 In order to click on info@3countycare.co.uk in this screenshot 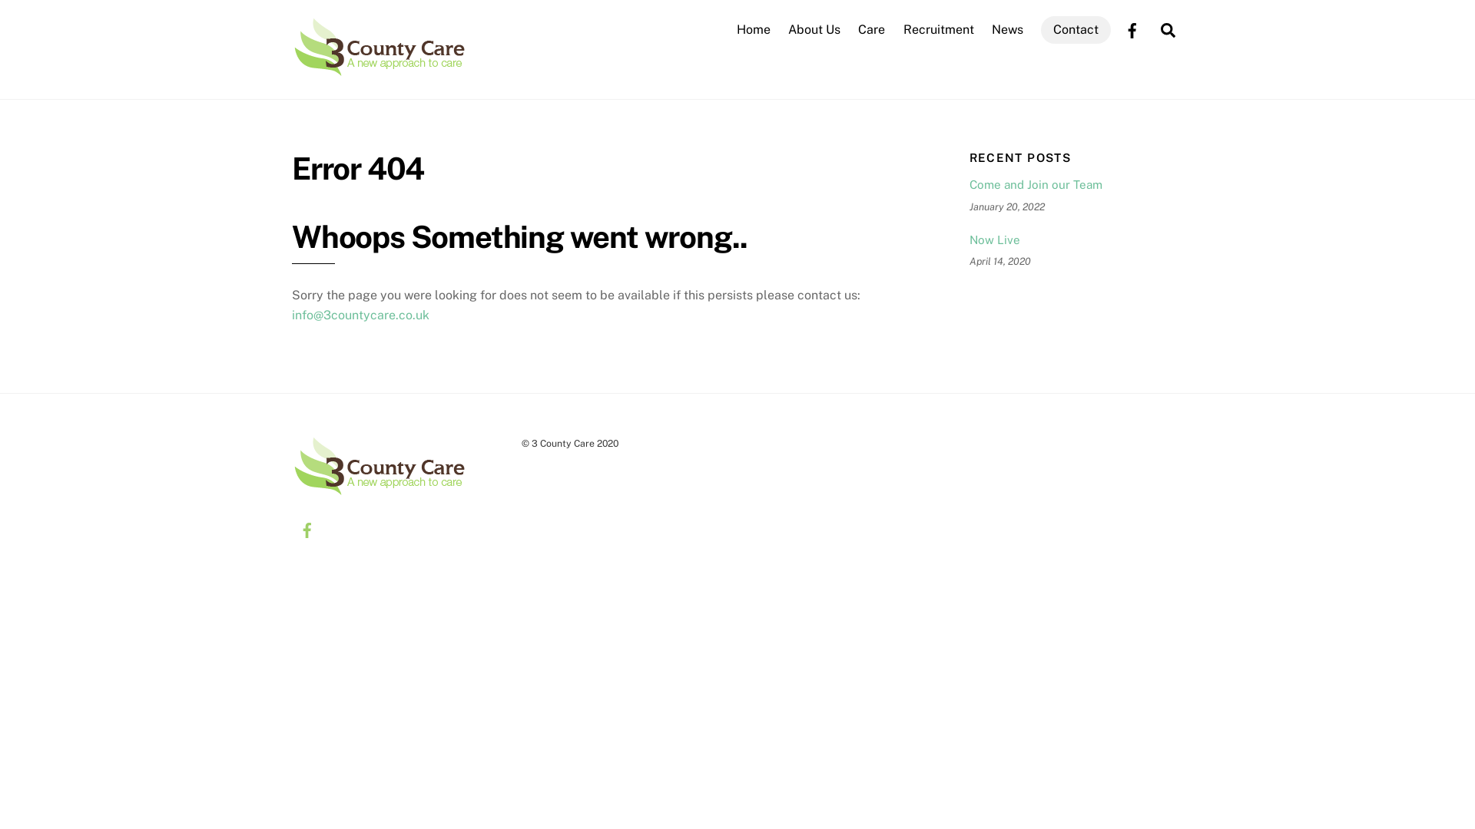, I will do `click(361, 315)`.